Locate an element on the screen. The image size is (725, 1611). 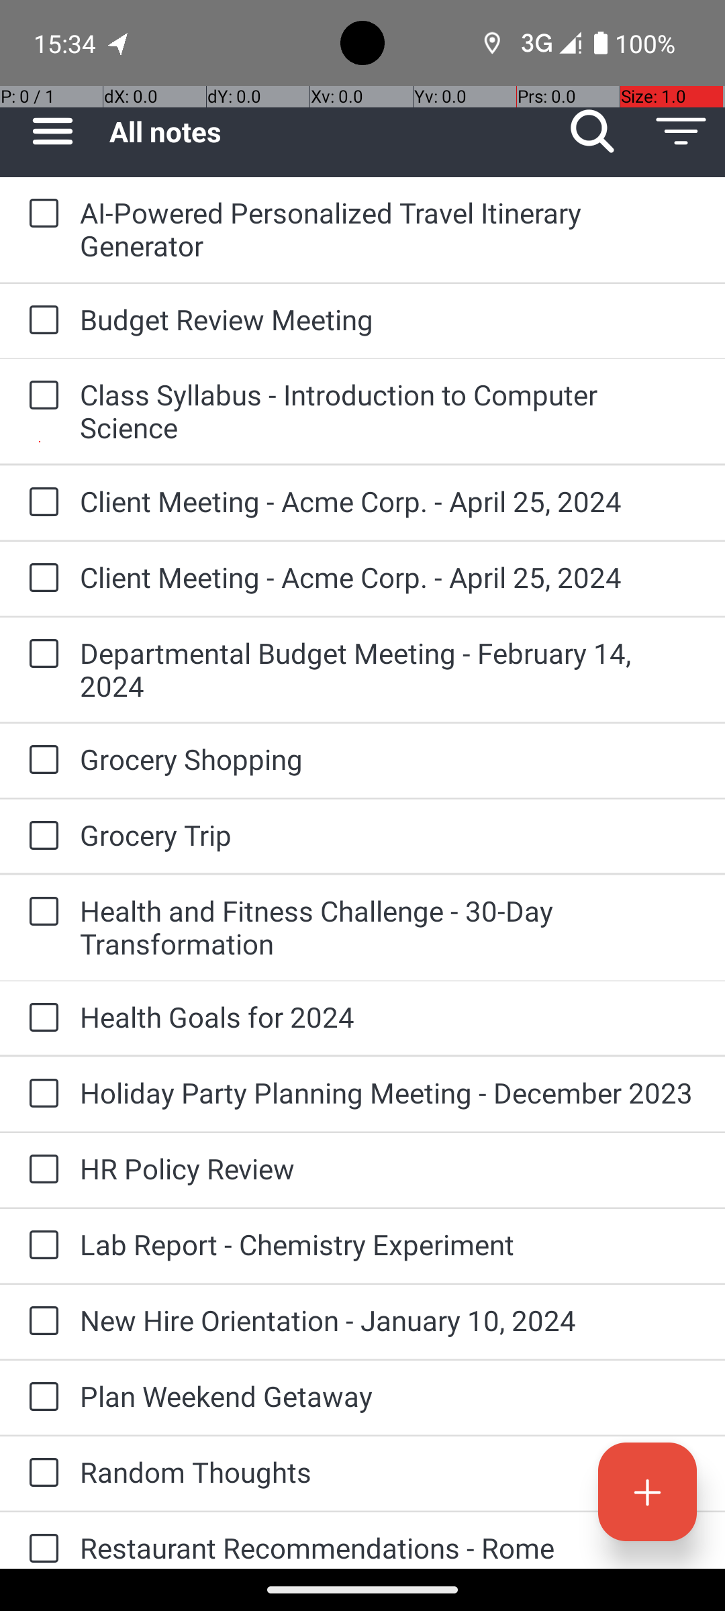
Health and Fitness Challenge - 30-Day Transformation is located at coordinates (389, 927).